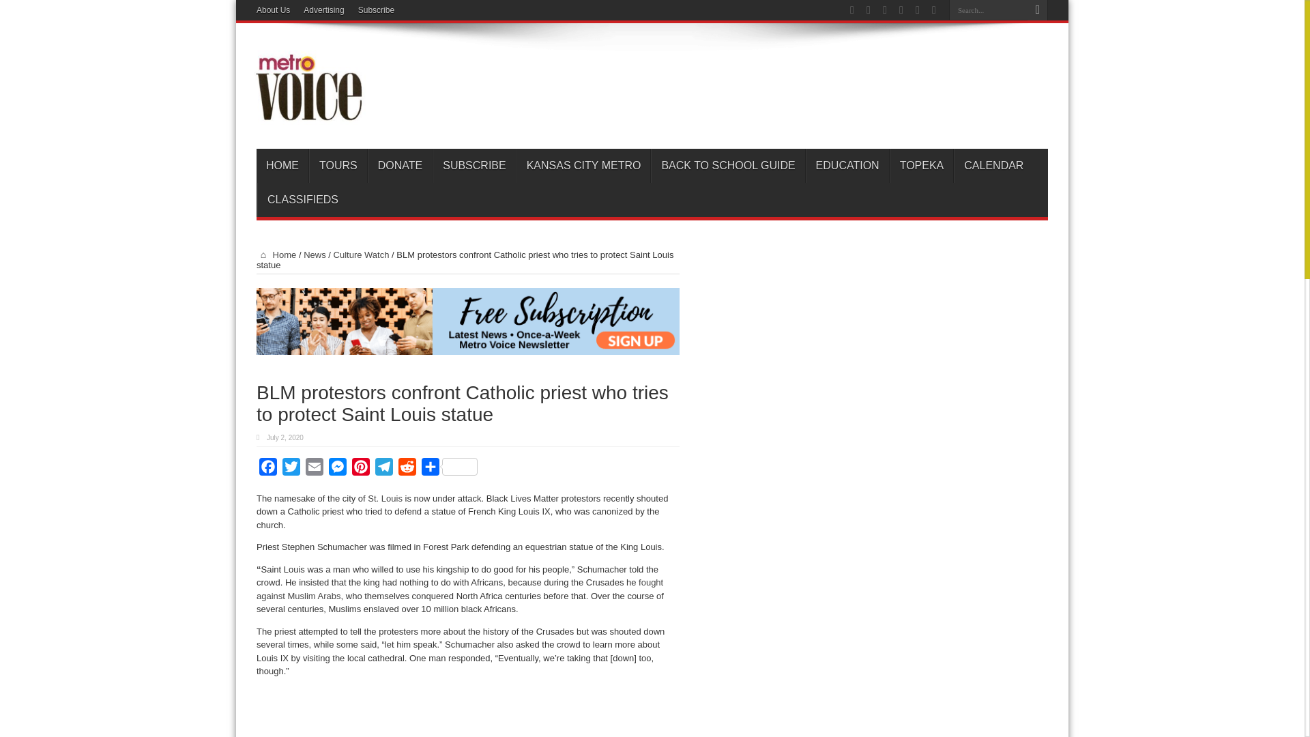 The image size is (1310, 737). I want to click on Messenger, so click(338, 469).